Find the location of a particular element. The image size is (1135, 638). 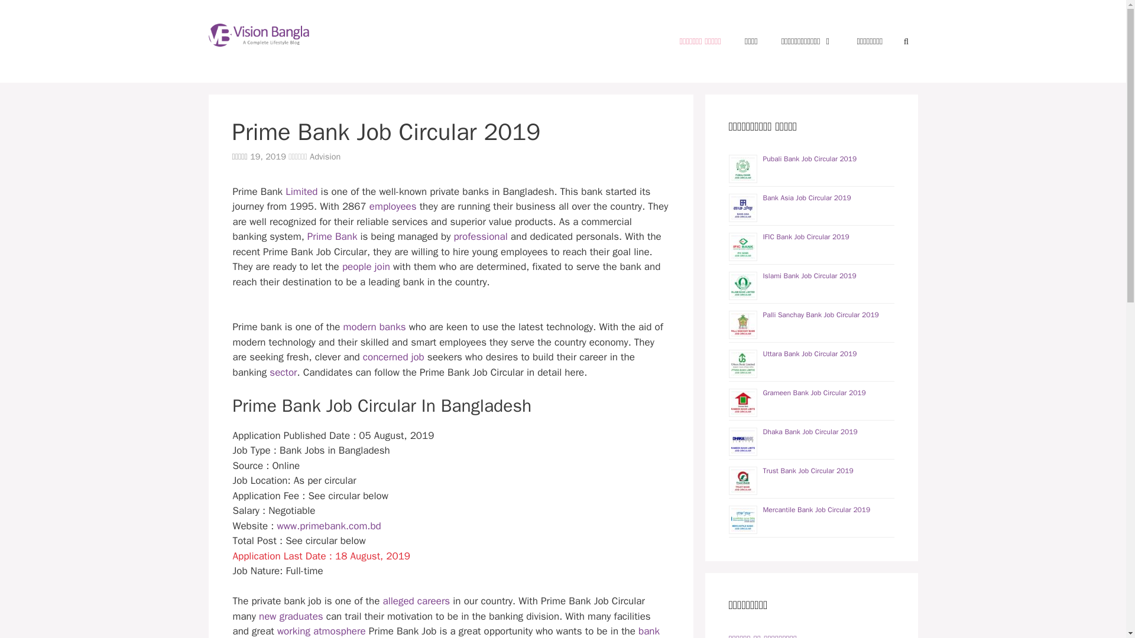

Pubali Bank Job Circular 2019 is located at coordinates (810, 158).